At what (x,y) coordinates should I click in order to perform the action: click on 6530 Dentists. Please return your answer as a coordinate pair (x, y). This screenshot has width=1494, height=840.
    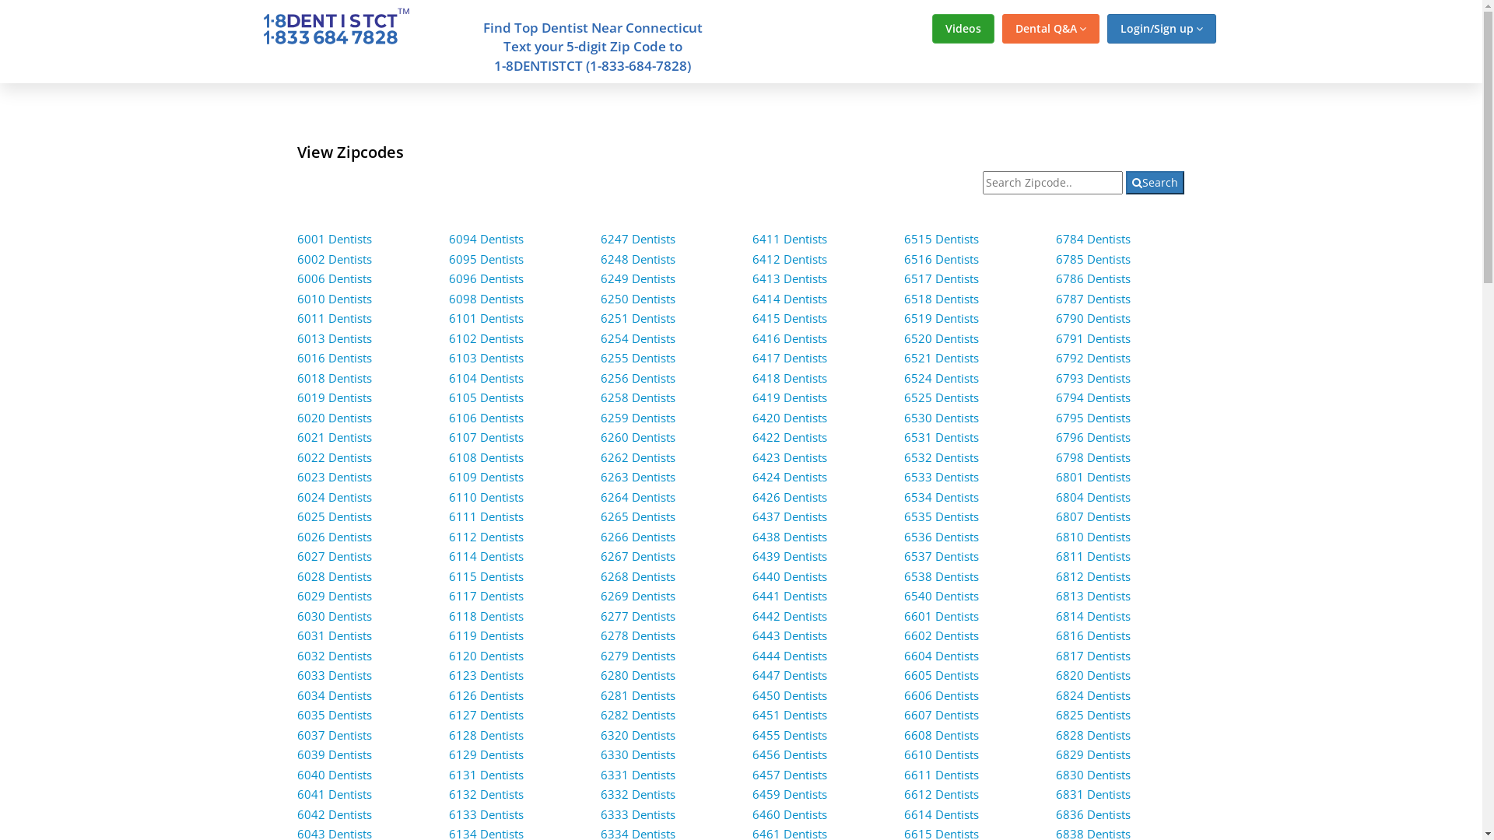
    Looking at the image, I should click on (942, 418).